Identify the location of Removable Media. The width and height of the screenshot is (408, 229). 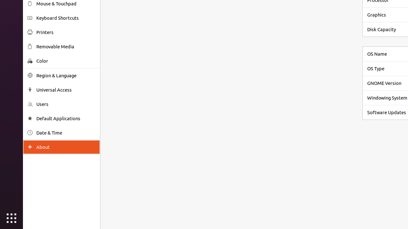
(66, 46).